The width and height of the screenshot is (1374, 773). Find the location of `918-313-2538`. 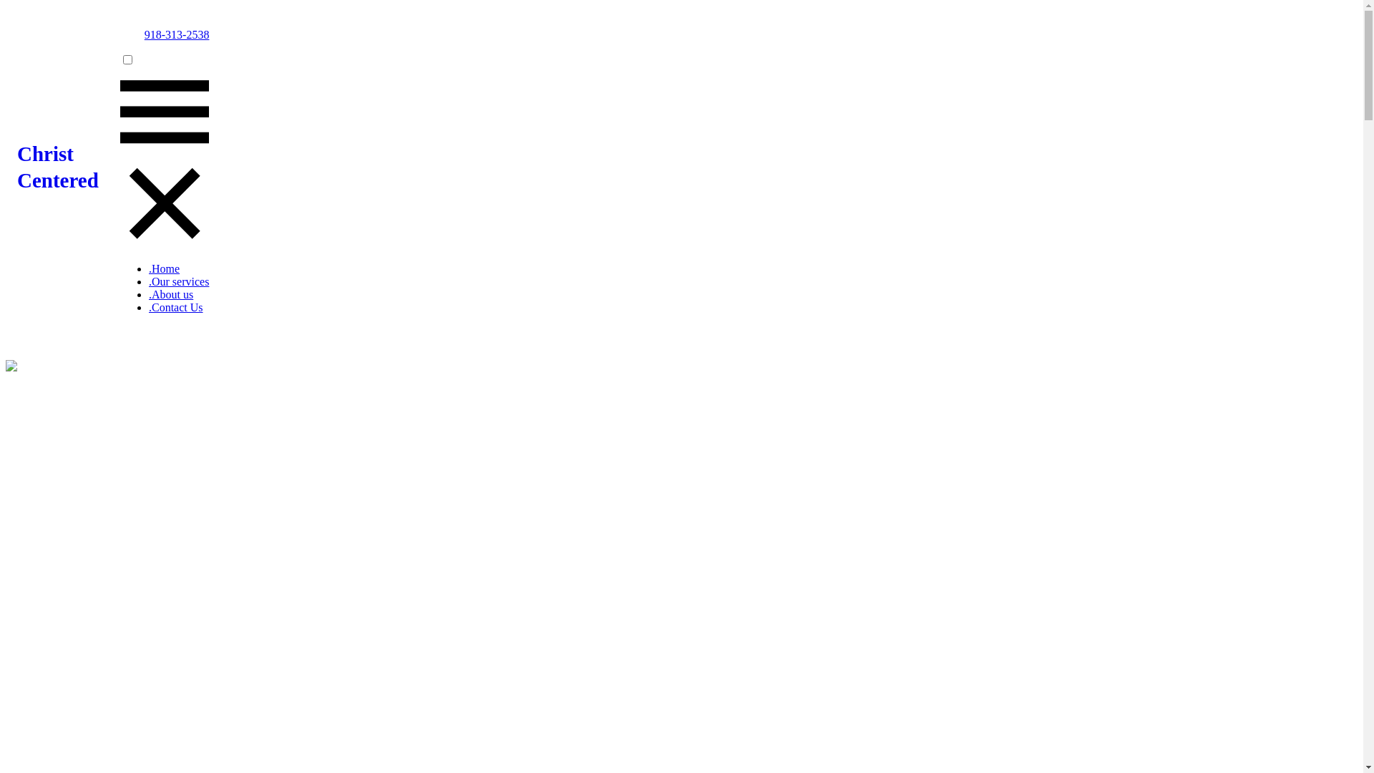

918-313-2538 is located at coordinates (177, 34).